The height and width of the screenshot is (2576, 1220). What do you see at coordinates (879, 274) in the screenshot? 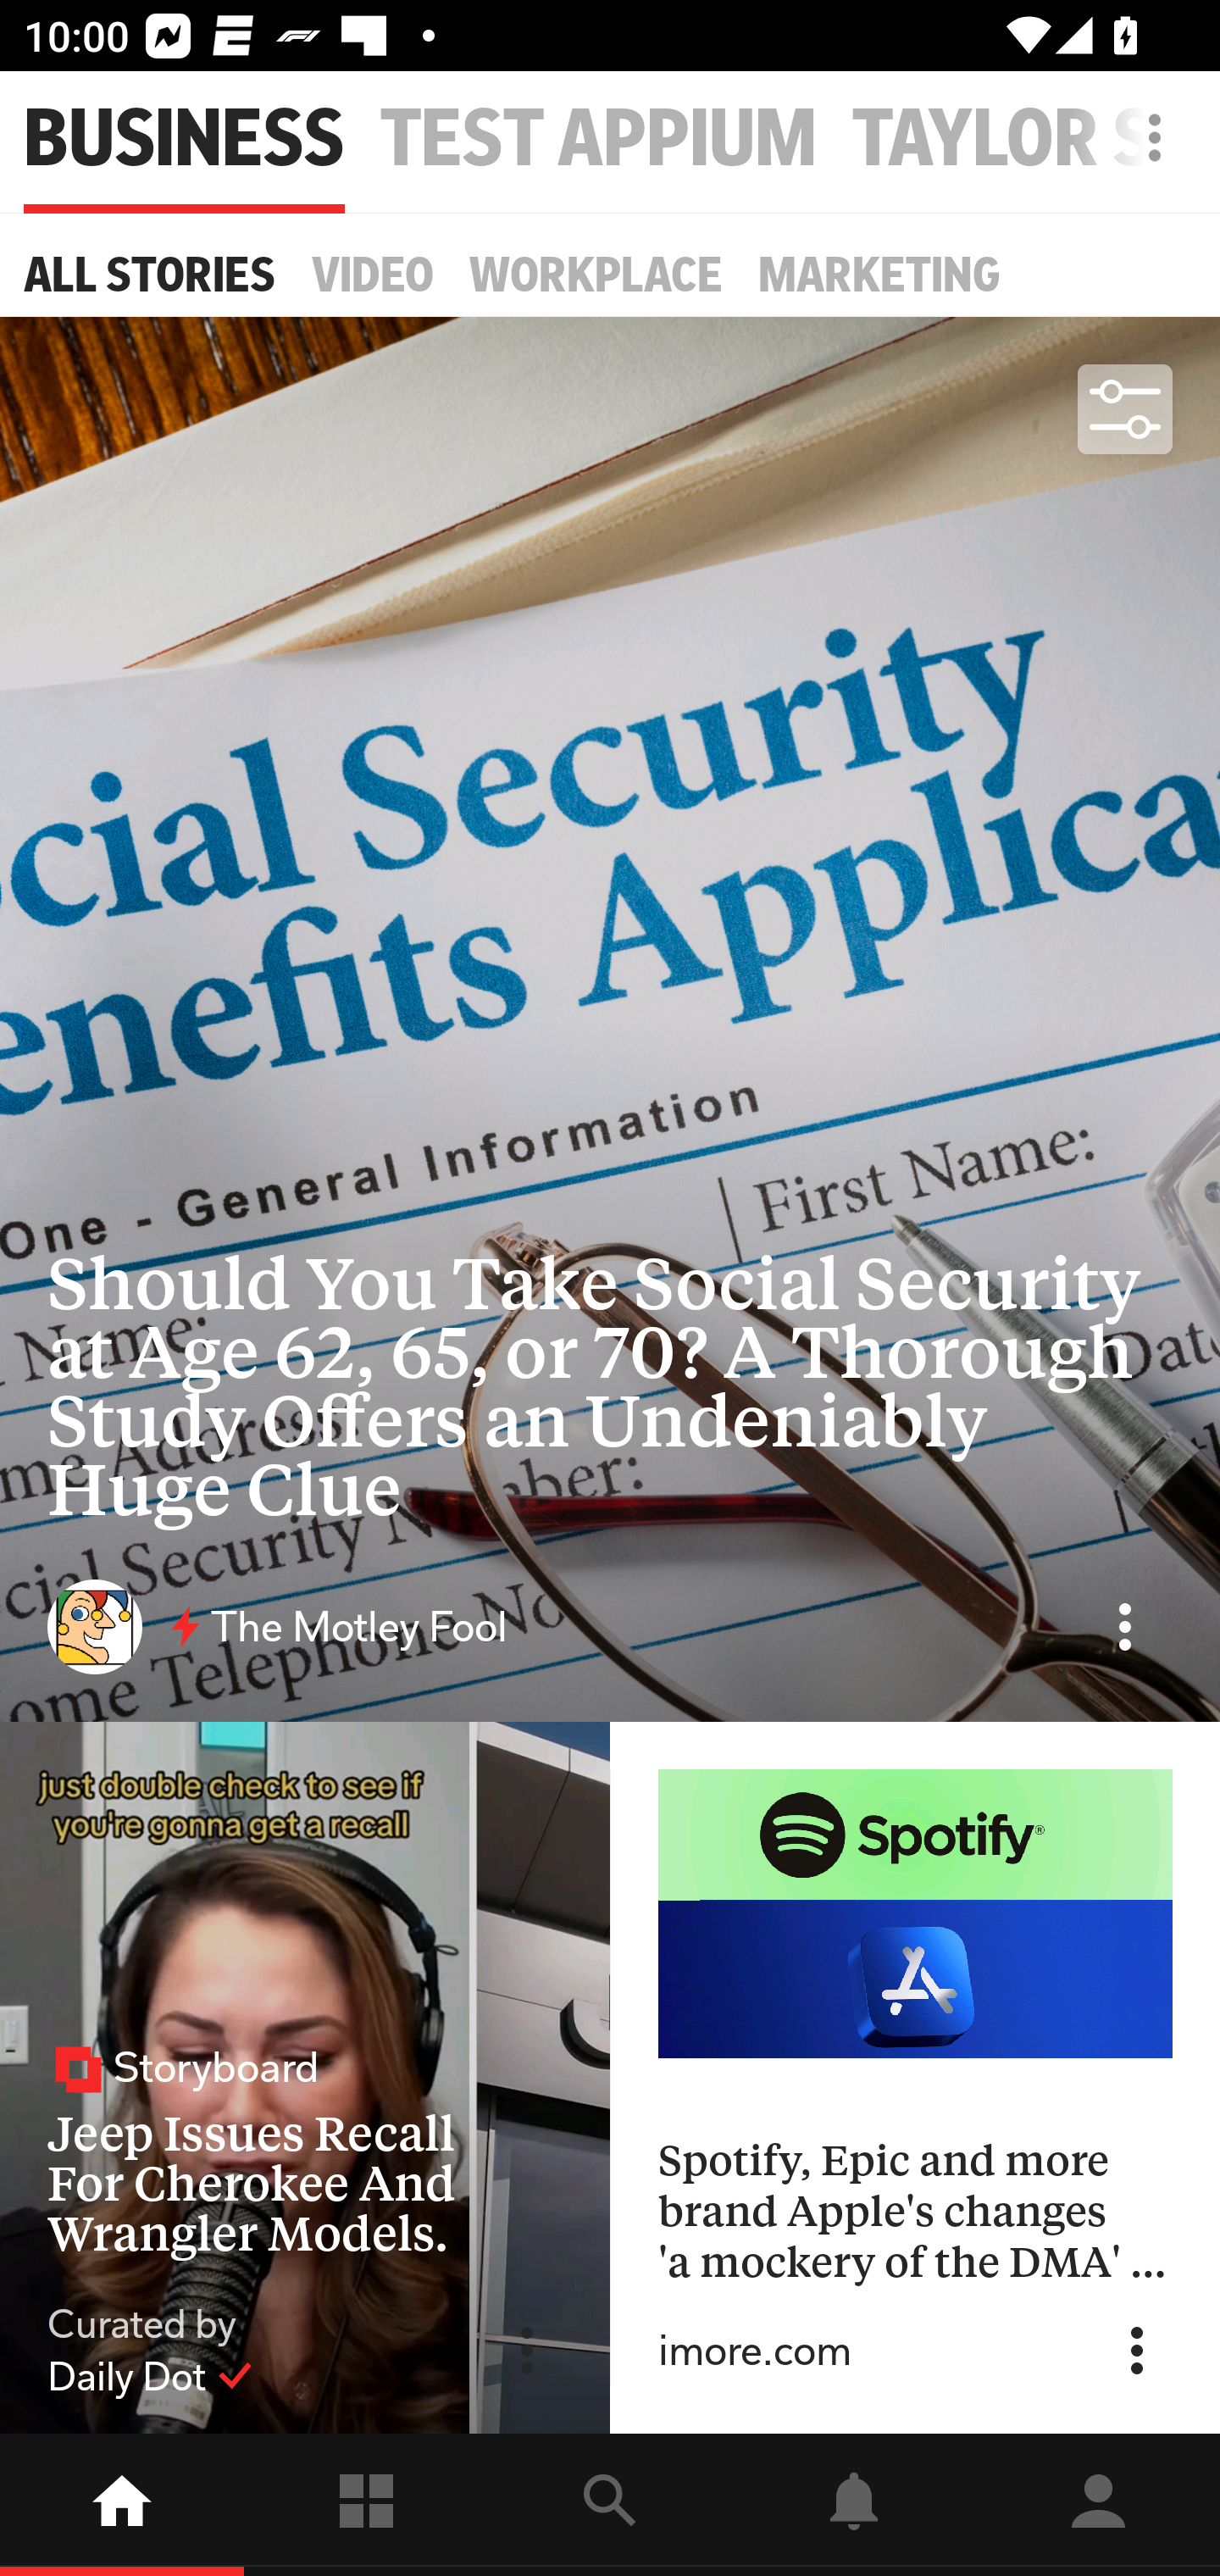
I see `MARKETING` at bounding box center [879, 274].